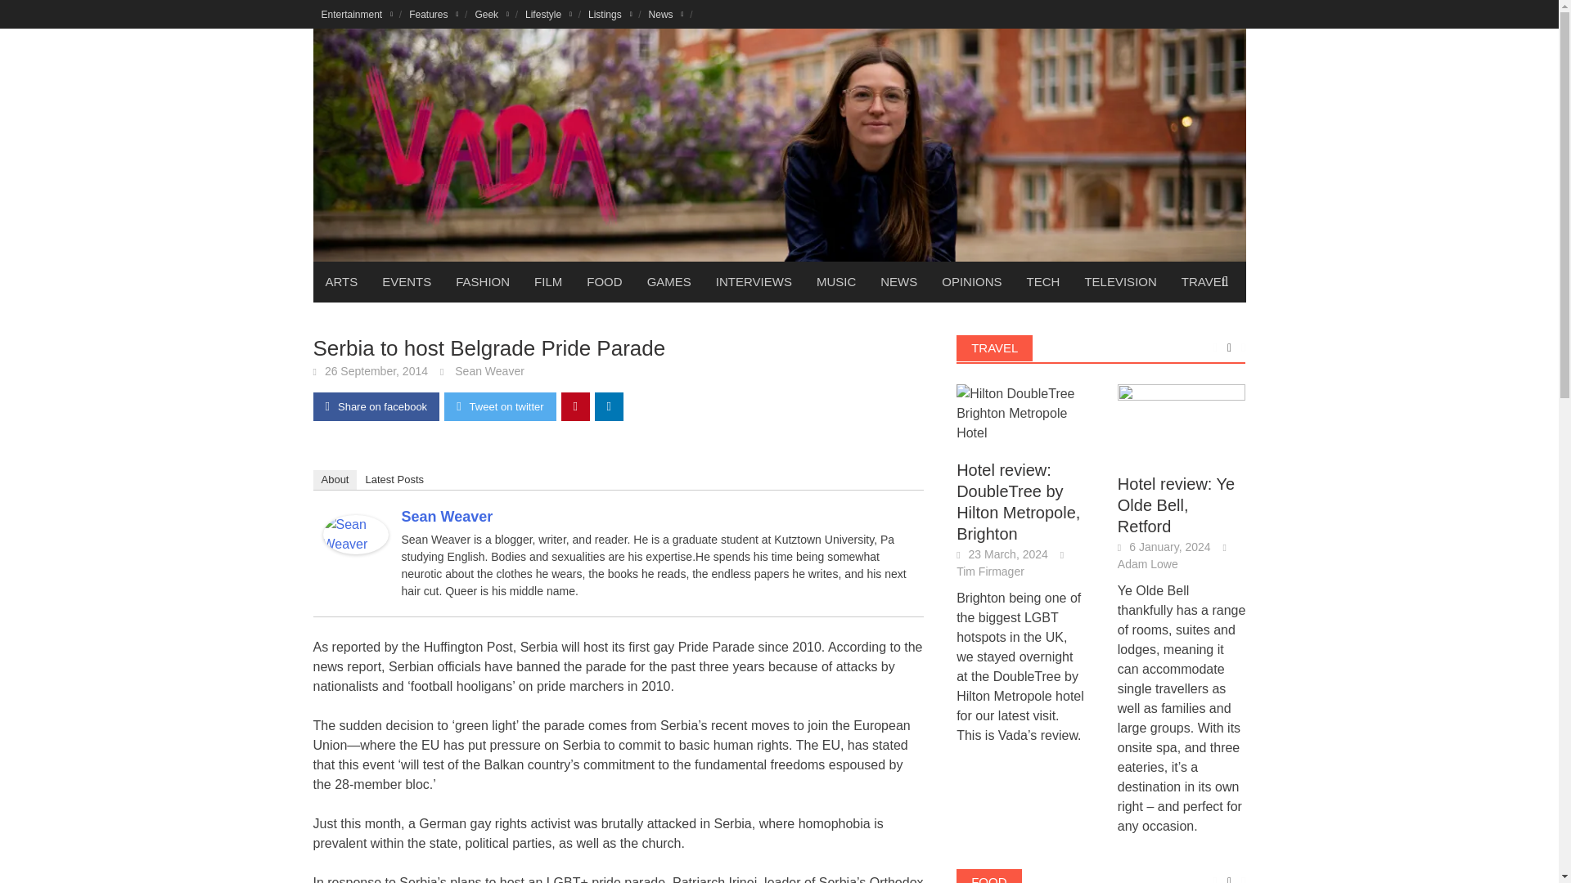  Describe the element at coordinates (548, 14) in the screenshot. I see `Lifestyle` at that location.